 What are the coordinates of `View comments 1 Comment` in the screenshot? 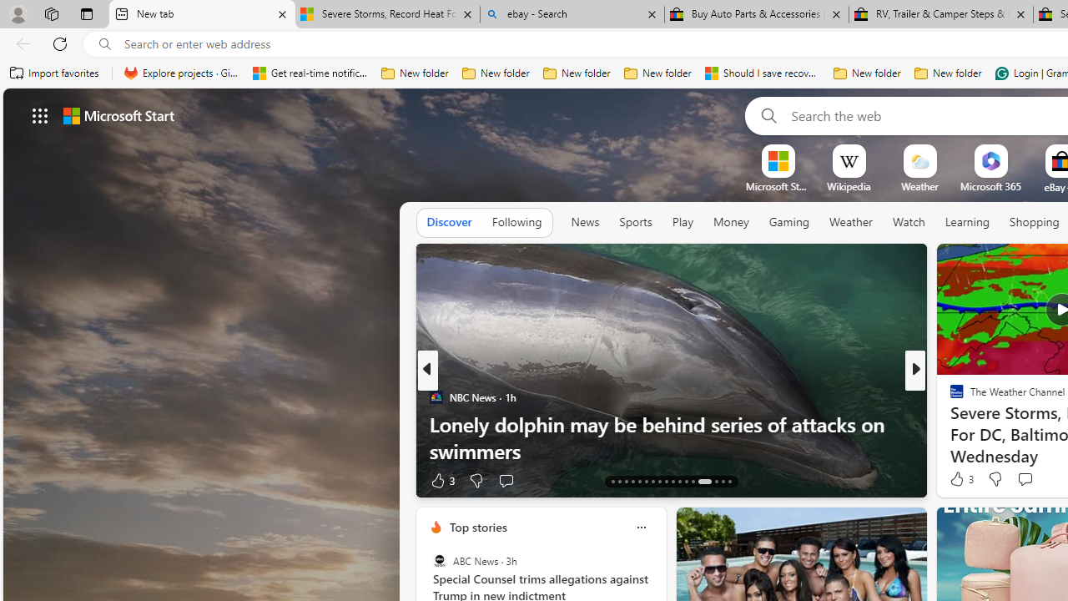 It's located at (1035, 479).